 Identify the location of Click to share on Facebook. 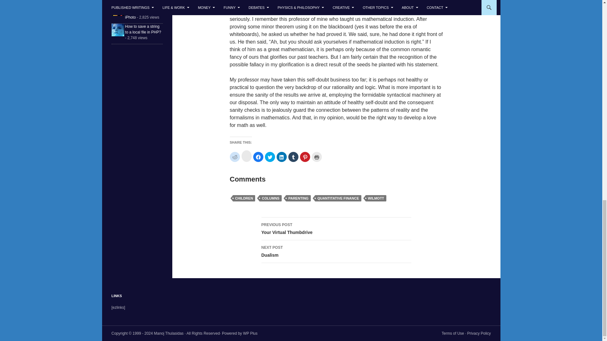
(258, 157).